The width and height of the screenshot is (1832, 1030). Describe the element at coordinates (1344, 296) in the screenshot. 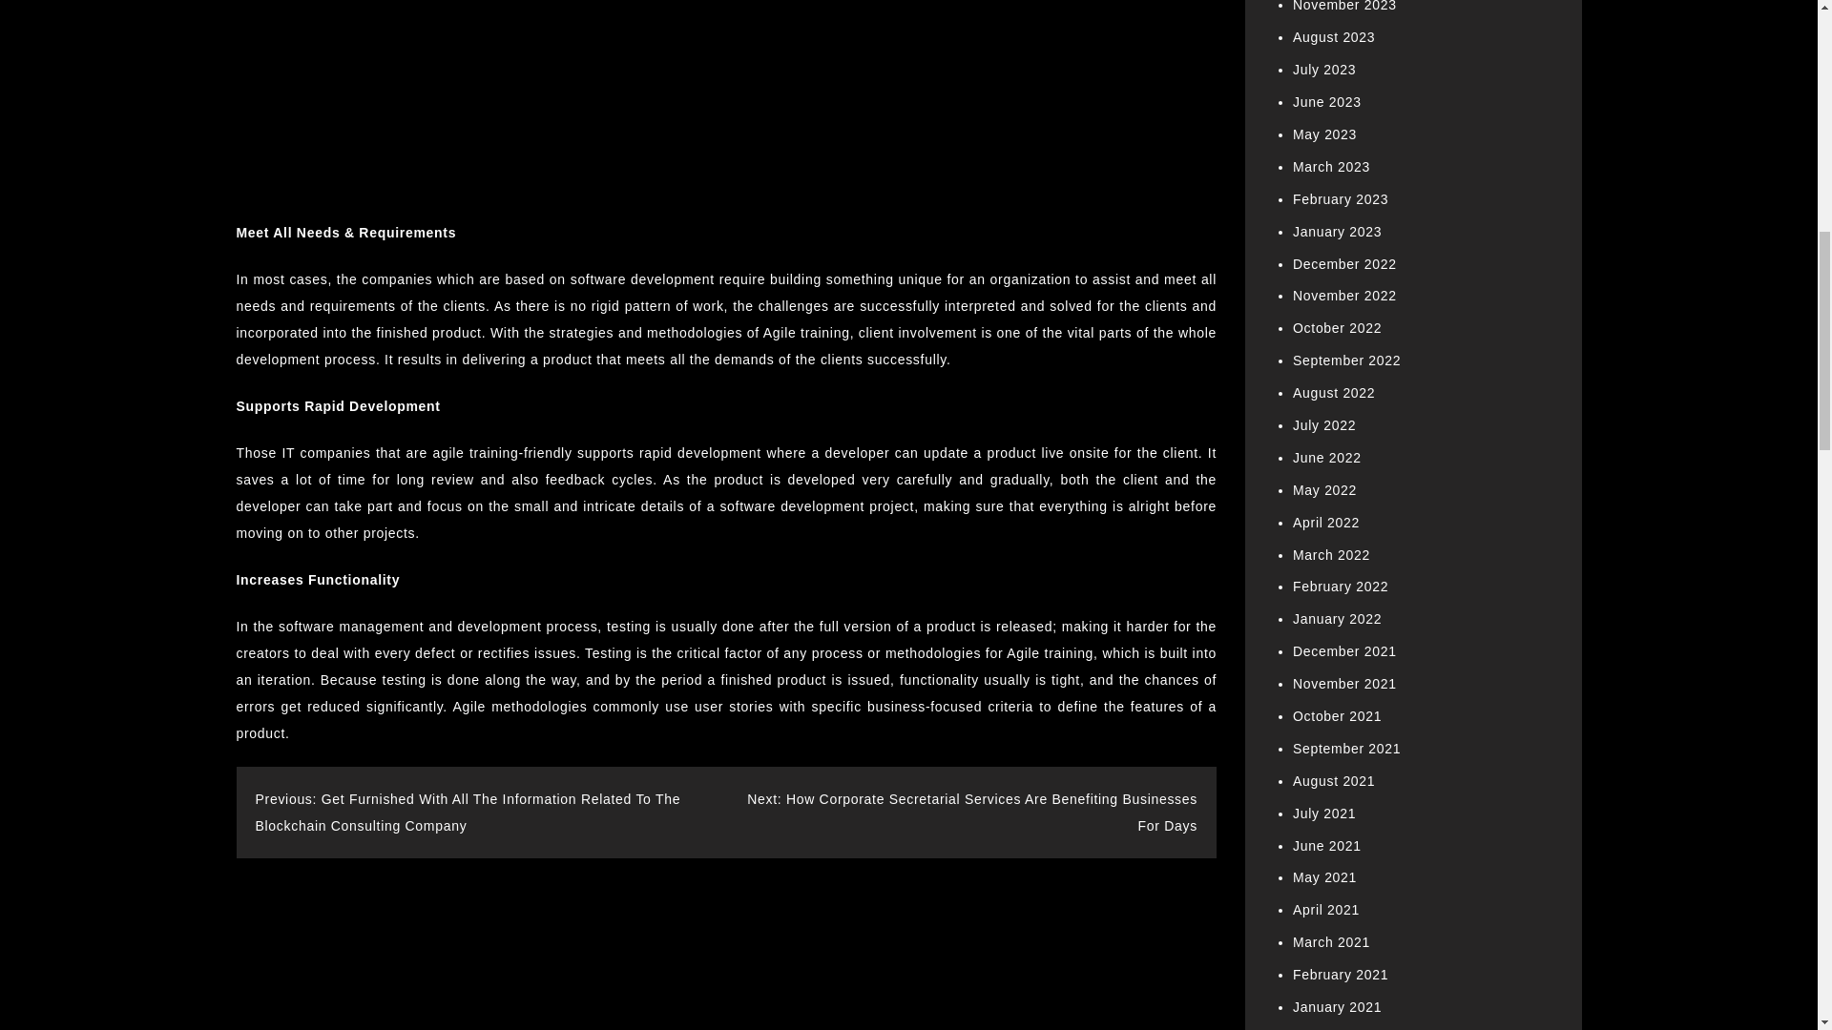

I see `November 2022` at that location.